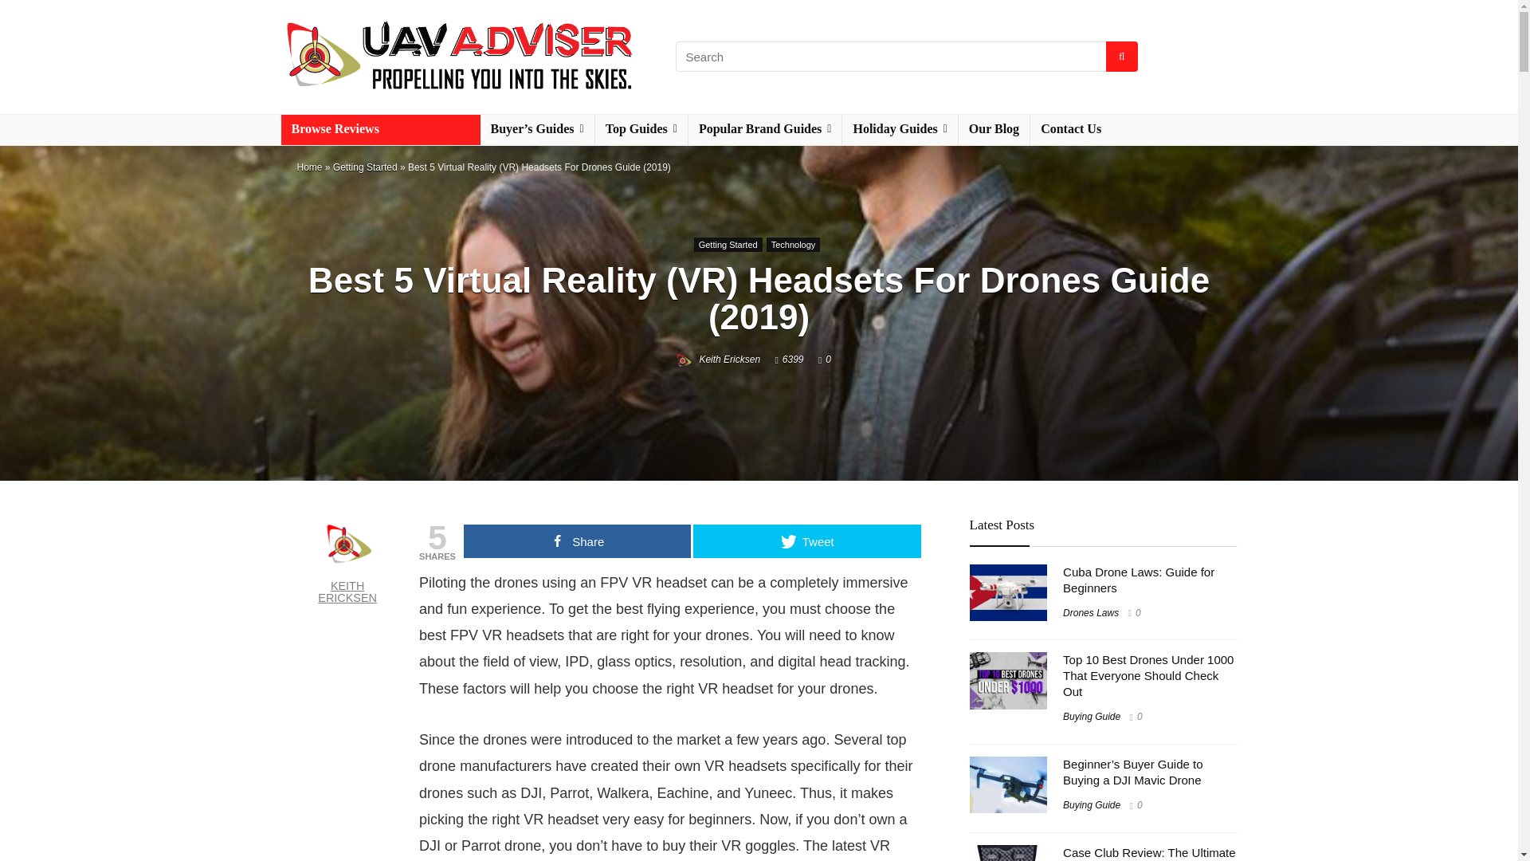  Describe the element at coordinates (793, 245) in the screenshot. I see `View all posts in Technology` at that location.